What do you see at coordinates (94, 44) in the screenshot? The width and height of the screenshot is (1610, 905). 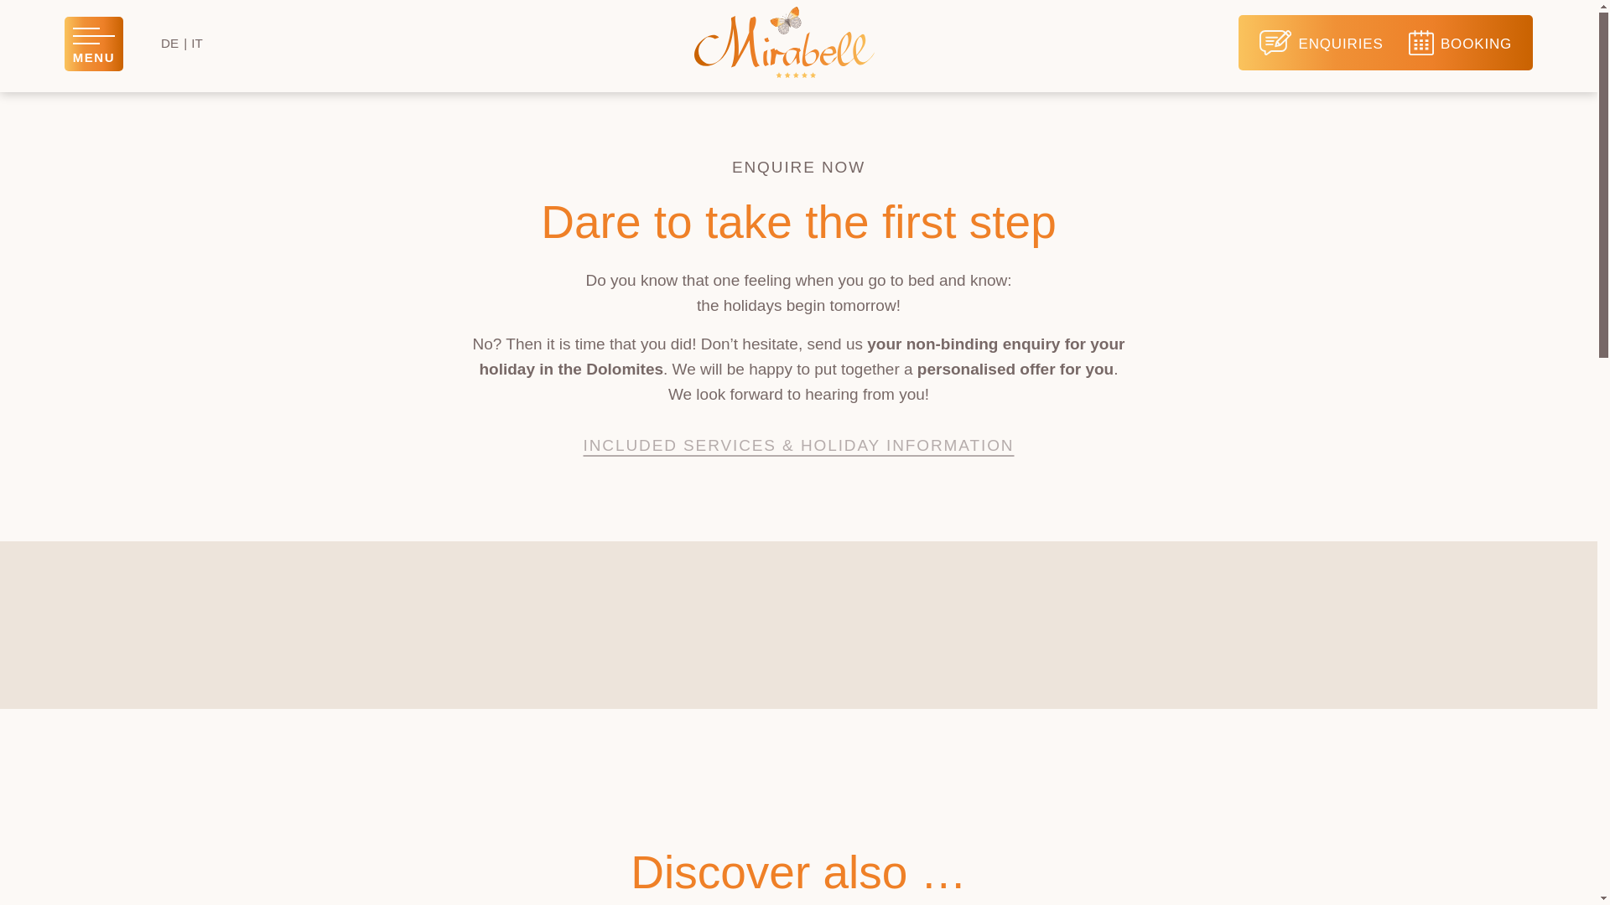 I see `   MENU` at bounding box center [94, 44].